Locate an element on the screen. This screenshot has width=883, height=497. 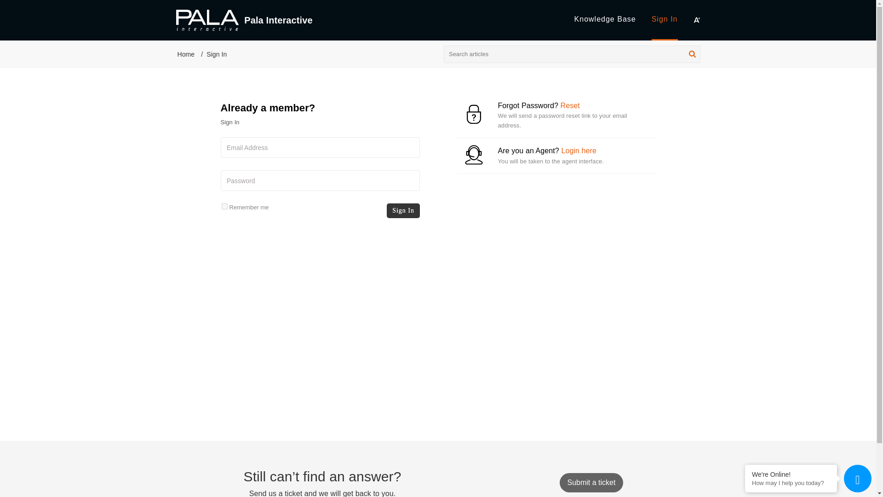
Knowledge Base is located at coordinates (605, 20).